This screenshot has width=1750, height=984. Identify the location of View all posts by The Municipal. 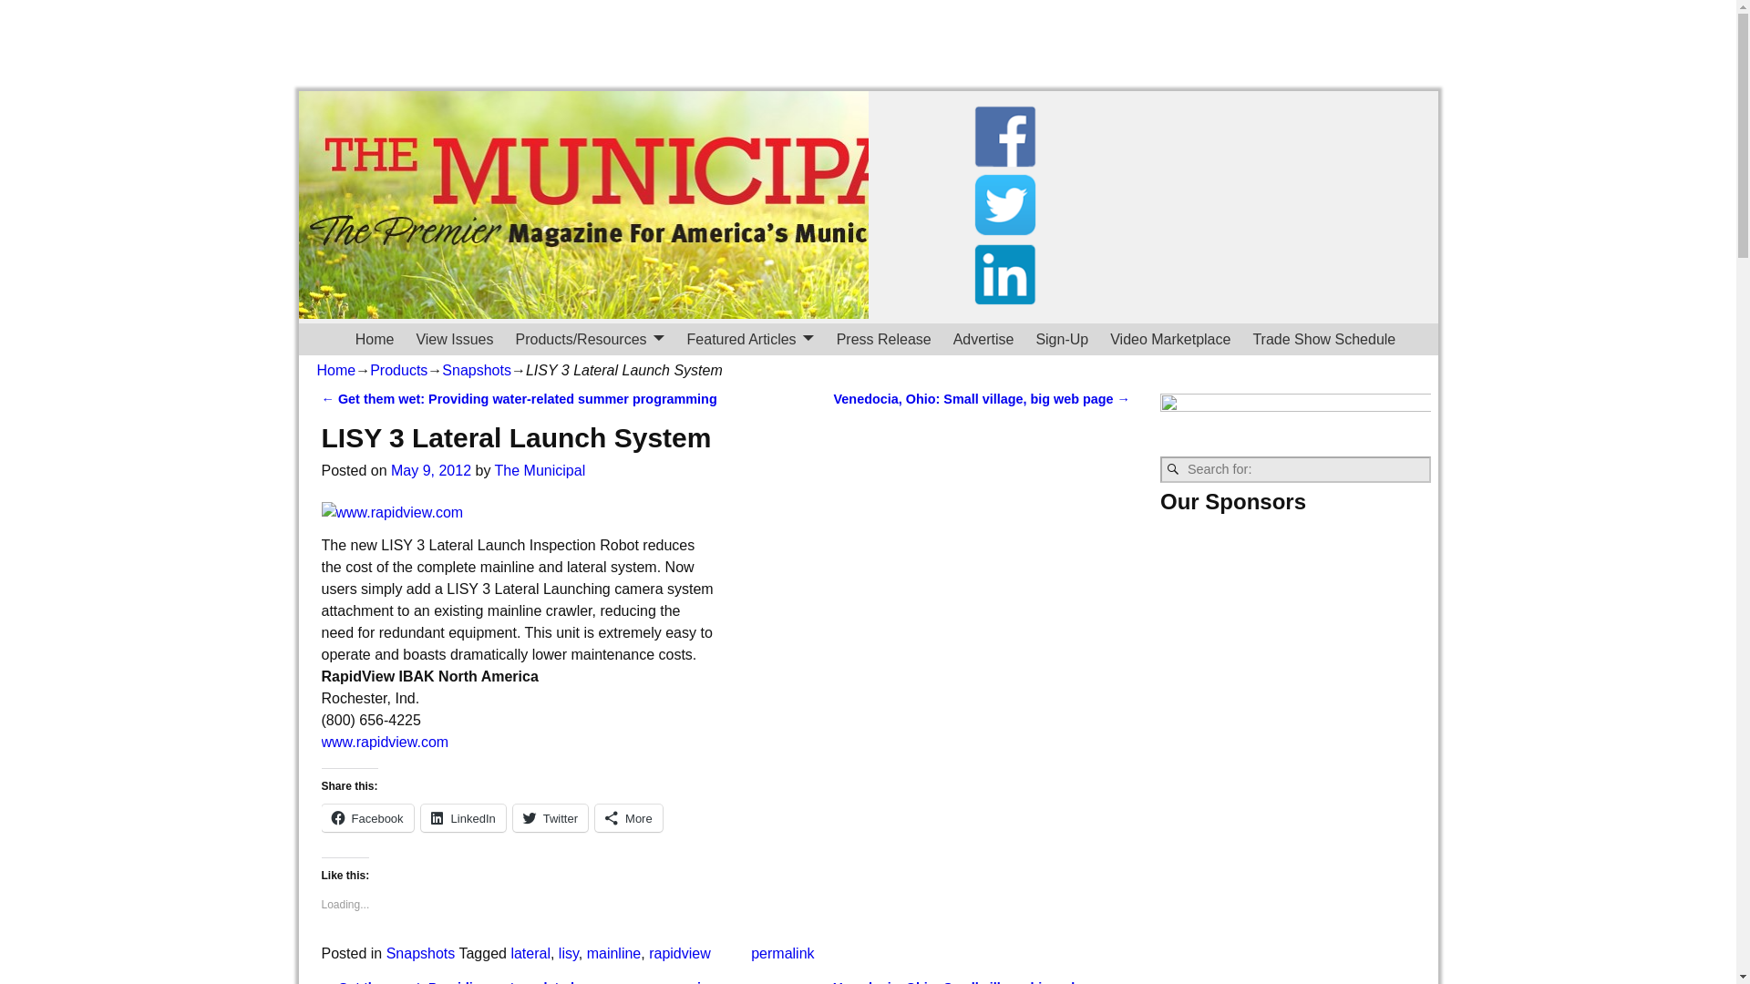
(540, 470).